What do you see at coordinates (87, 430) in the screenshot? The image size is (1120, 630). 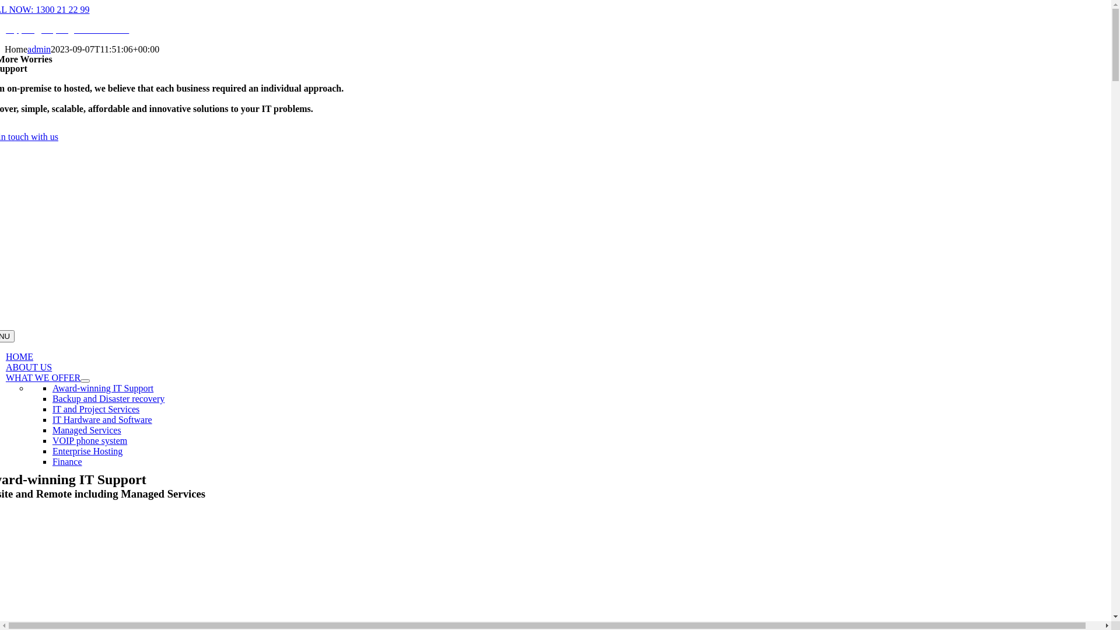 I see `Managed Services` at bounding box center [87, 430].